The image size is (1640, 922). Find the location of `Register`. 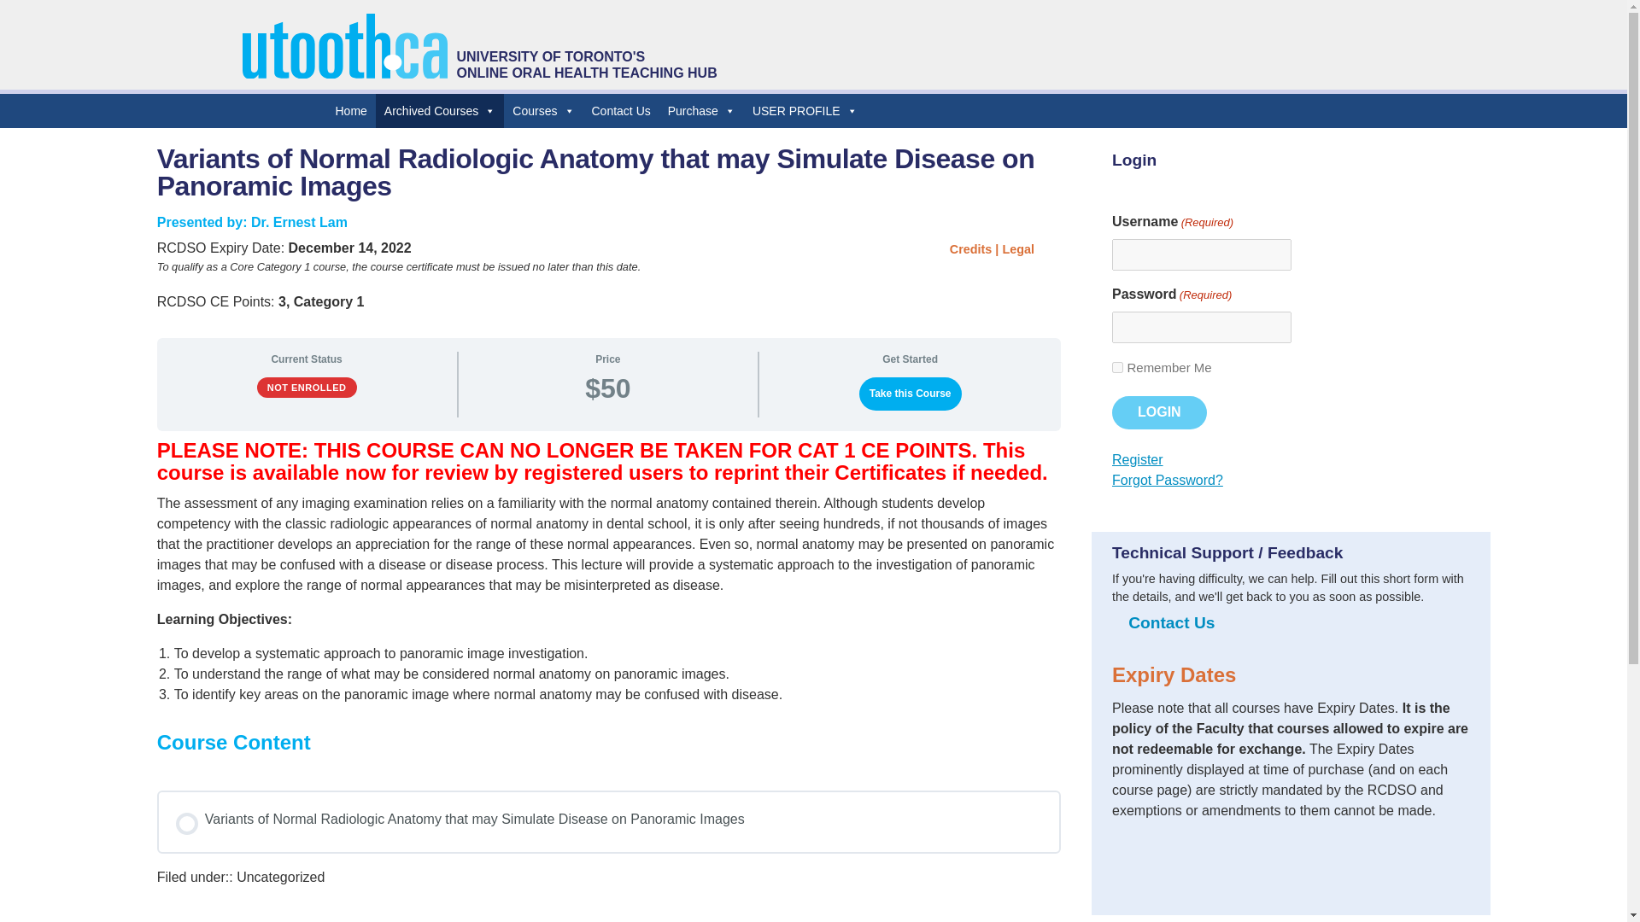

Register is located at coordinates (1137, 459).